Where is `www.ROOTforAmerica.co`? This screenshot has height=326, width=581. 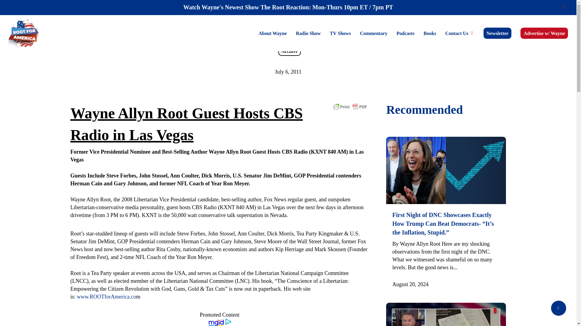
www.ROOTforAmerica.co is located at coordinates (106, 296).